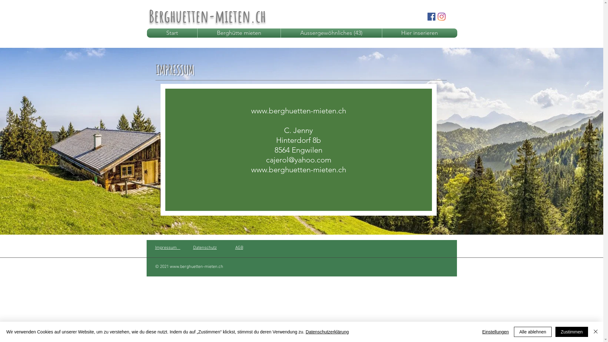 The width and height of the screenshot is (608, 342). Describe the element at coordinates (572, 332) in the screenshot. I see `Zustimmen` at that location.